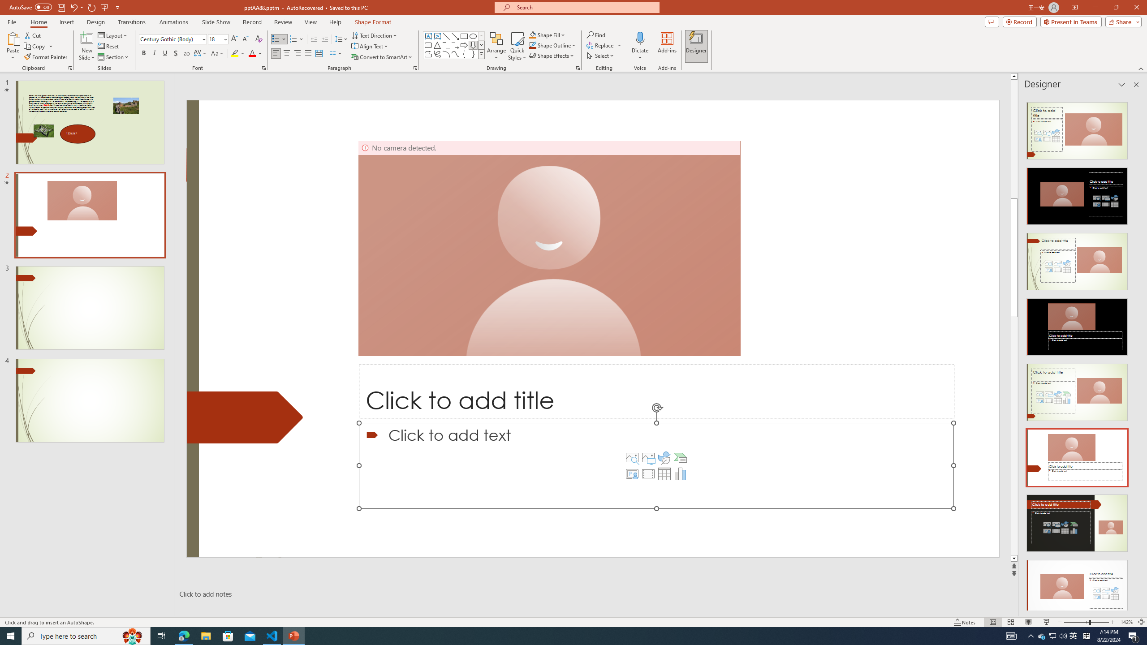  I want to click on Insert an Icon, so click(664, 458).